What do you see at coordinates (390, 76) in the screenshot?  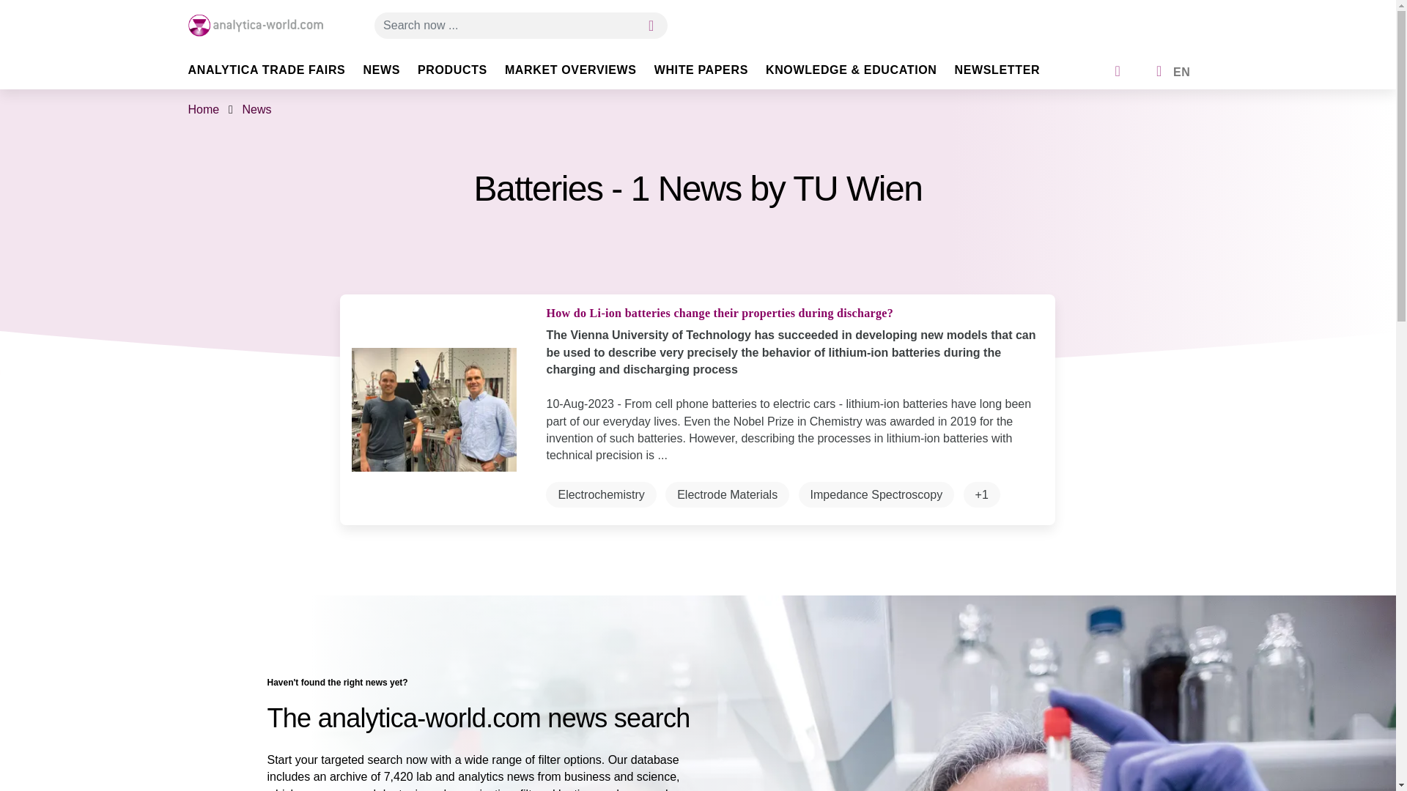 I see `NEWS` at bounding box center [390, 76].